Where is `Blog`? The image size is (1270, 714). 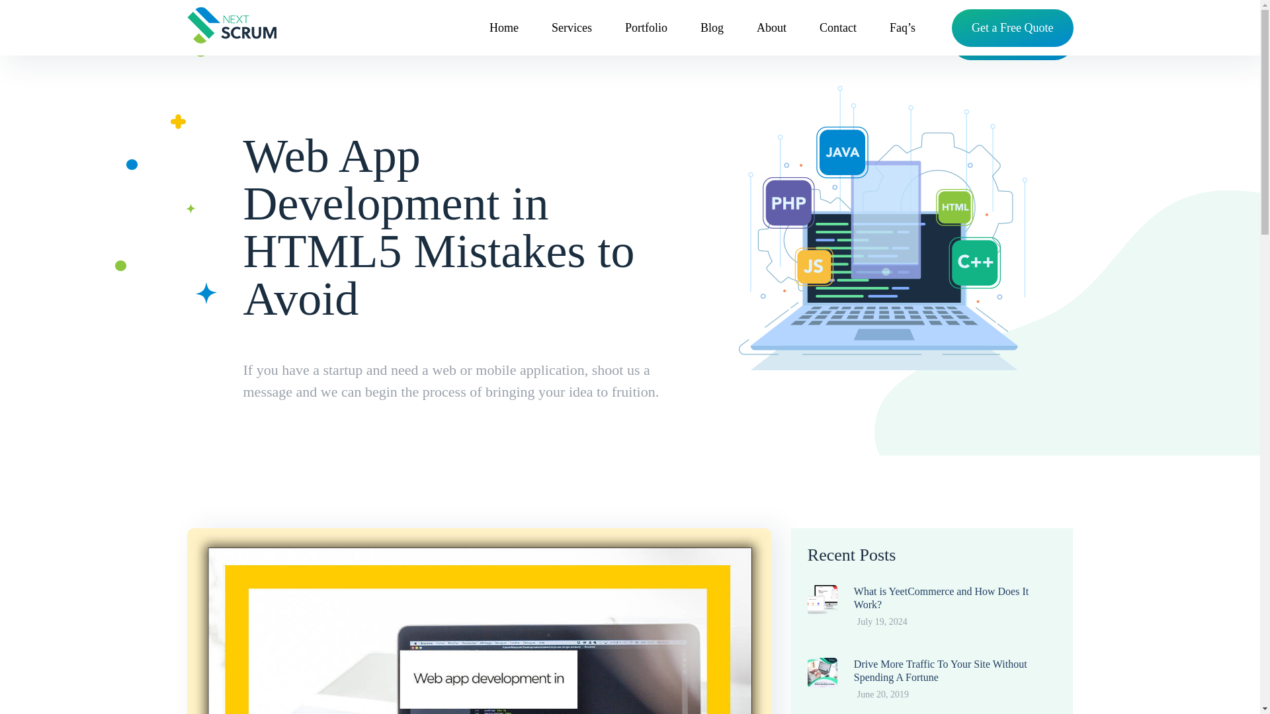 Blog is located at coordinates (712, 41).